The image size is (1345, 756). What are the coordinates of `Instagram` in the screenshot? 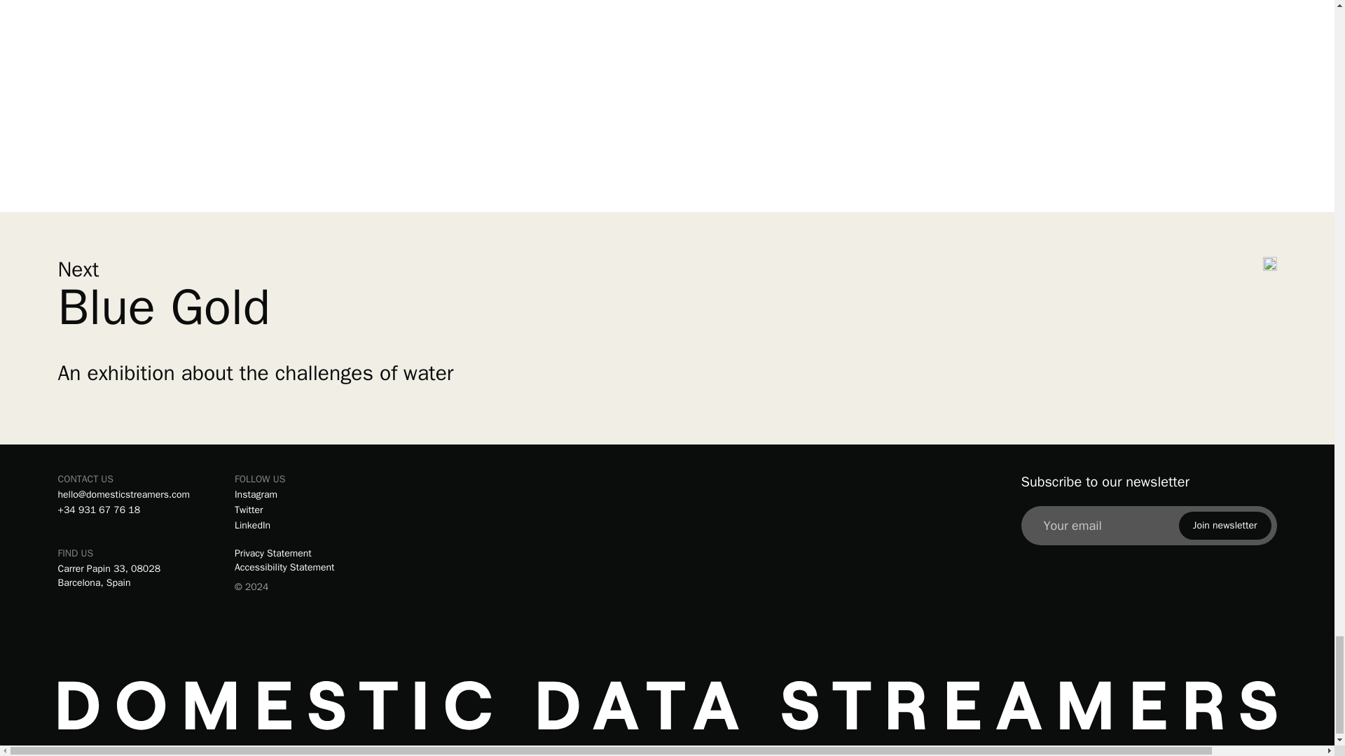 It's located at (255, 494).